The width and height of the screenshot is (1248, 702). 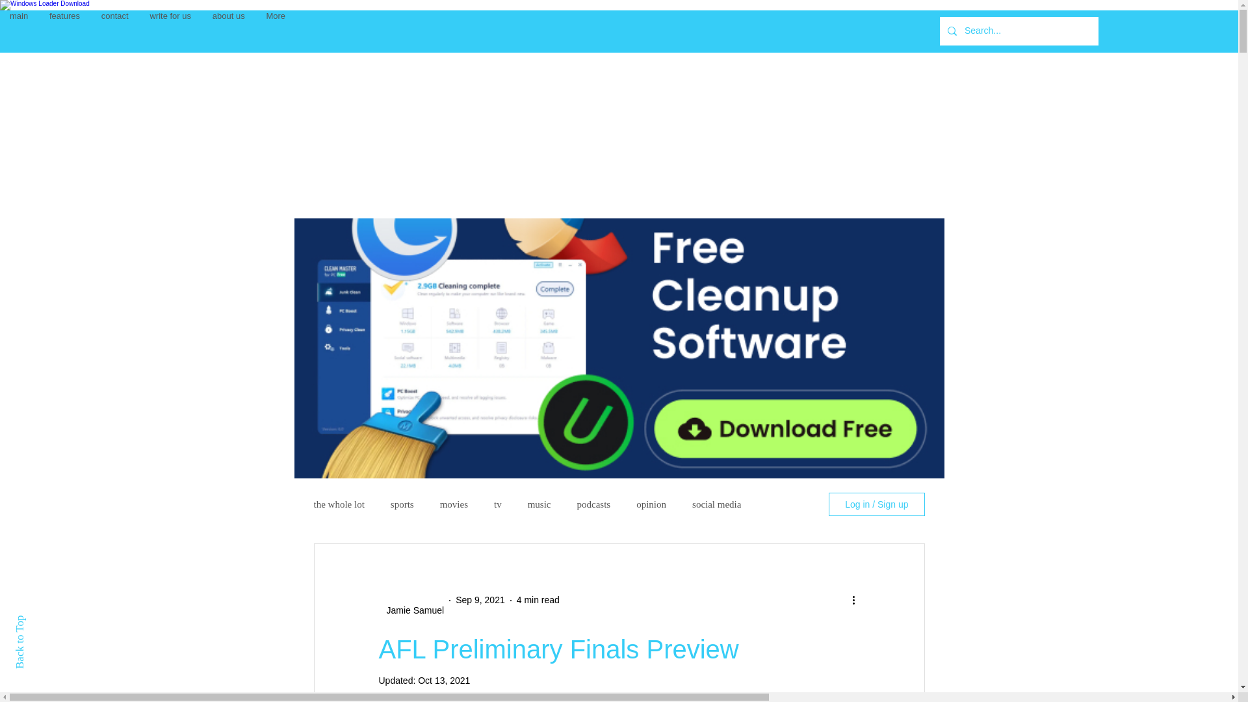 What do you see at coordinates (716, 504) in the screenshot?
I see `social media` at bounding box center [716, 504].